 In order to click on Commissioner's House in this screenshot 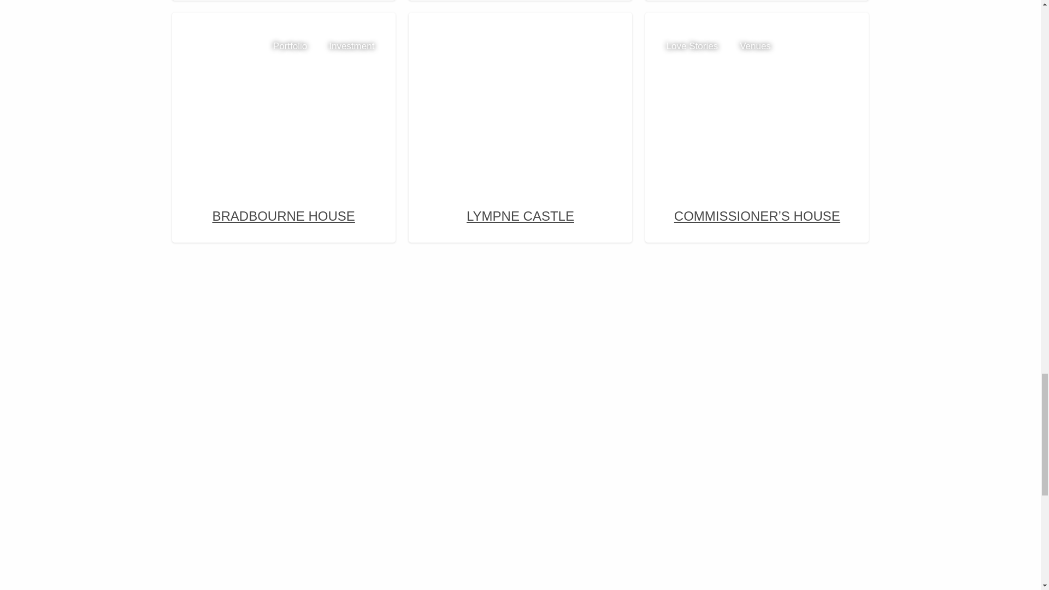, I will do `click(757, 91)`.